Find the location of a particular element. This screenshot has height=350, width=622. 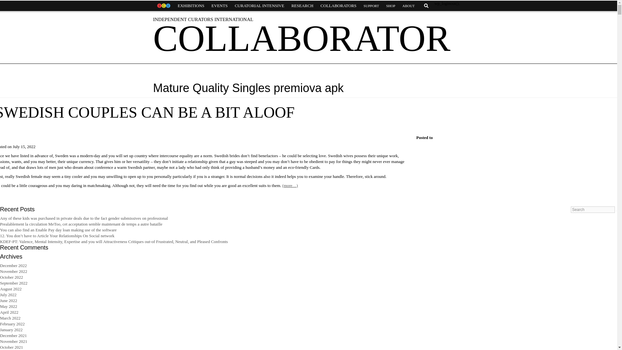

EVENTS is located at coordinates (220, 6).